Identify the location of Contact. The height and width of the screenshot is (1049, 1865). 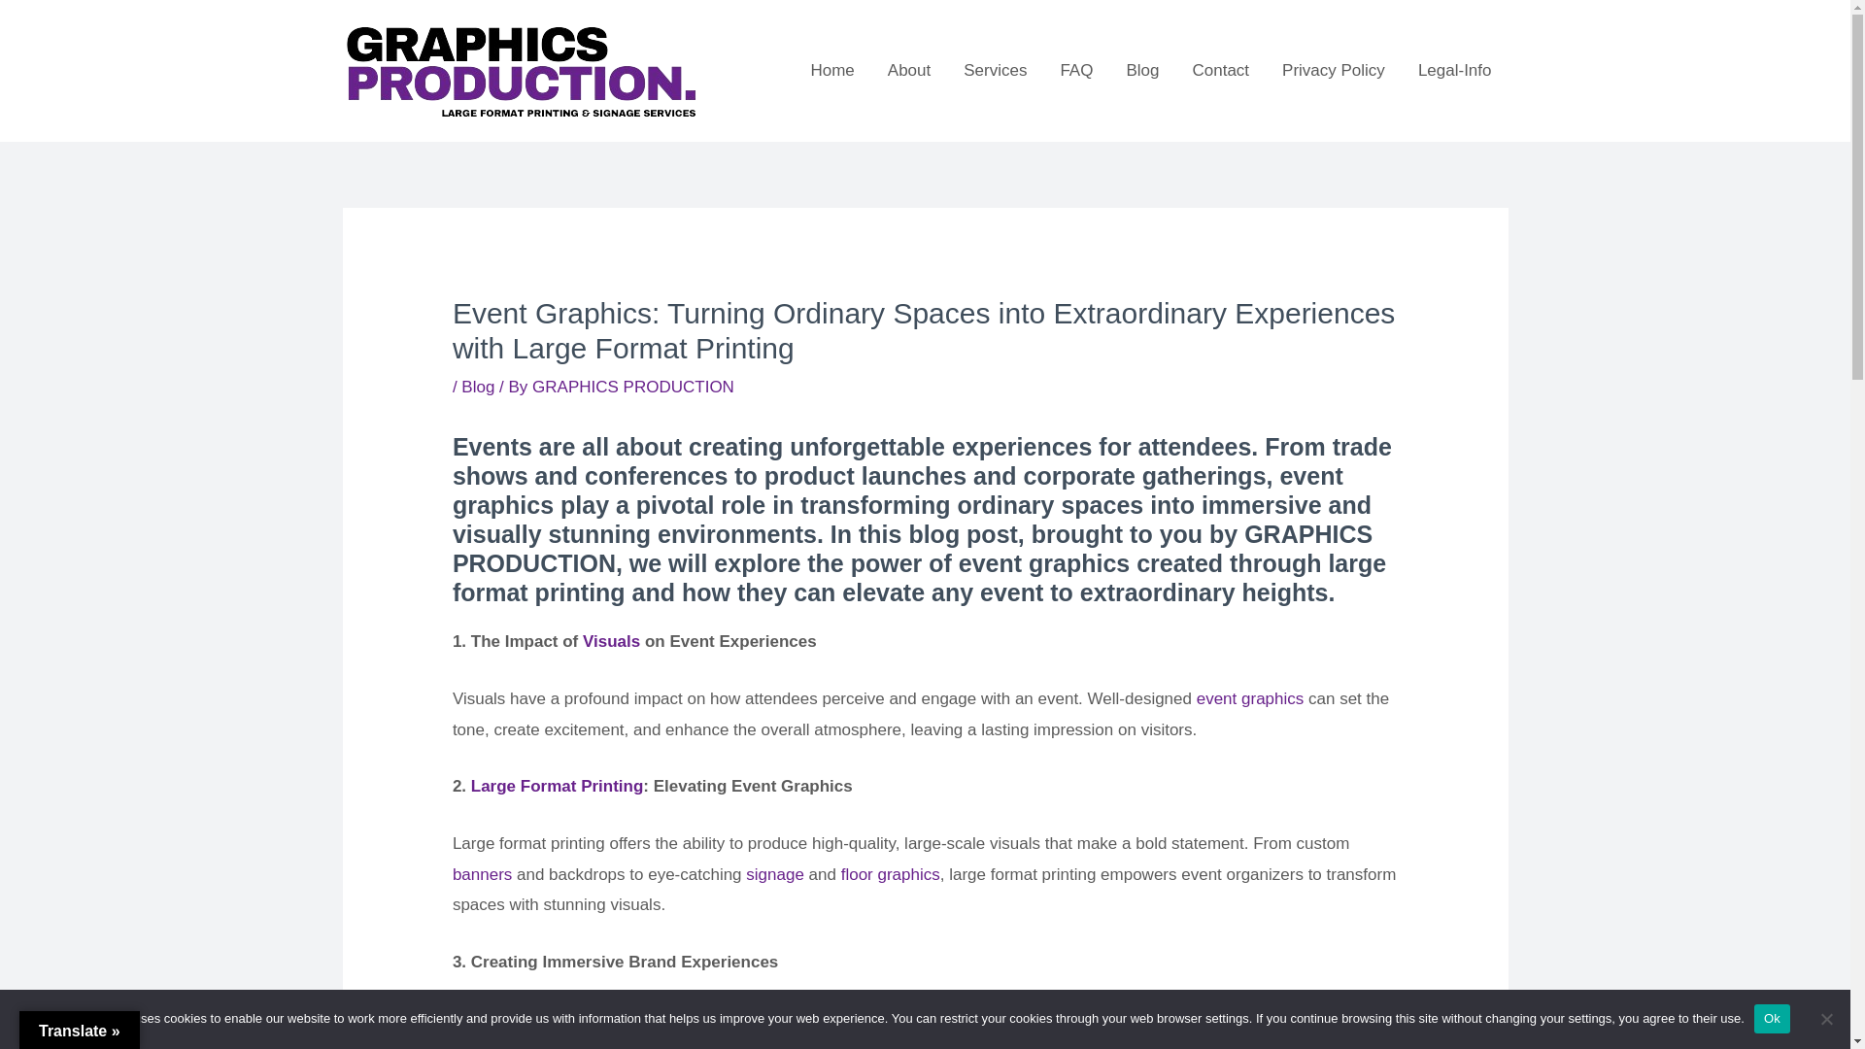
(1220, 70).